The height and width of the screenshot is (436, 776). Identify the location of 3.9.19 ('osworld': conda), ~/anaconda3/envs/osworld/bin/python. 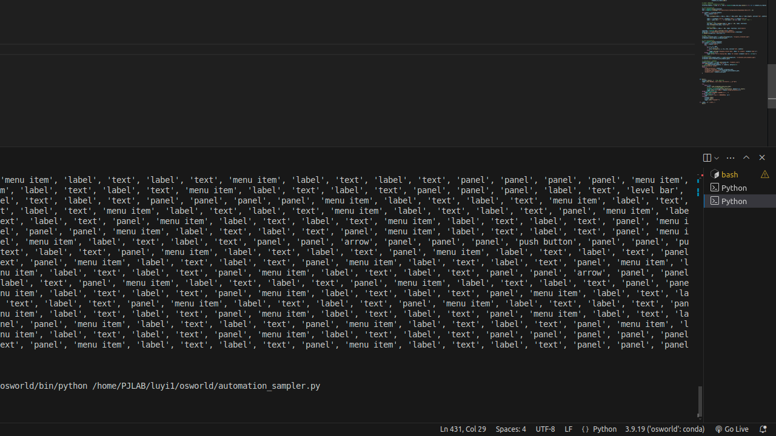
(665, 429).